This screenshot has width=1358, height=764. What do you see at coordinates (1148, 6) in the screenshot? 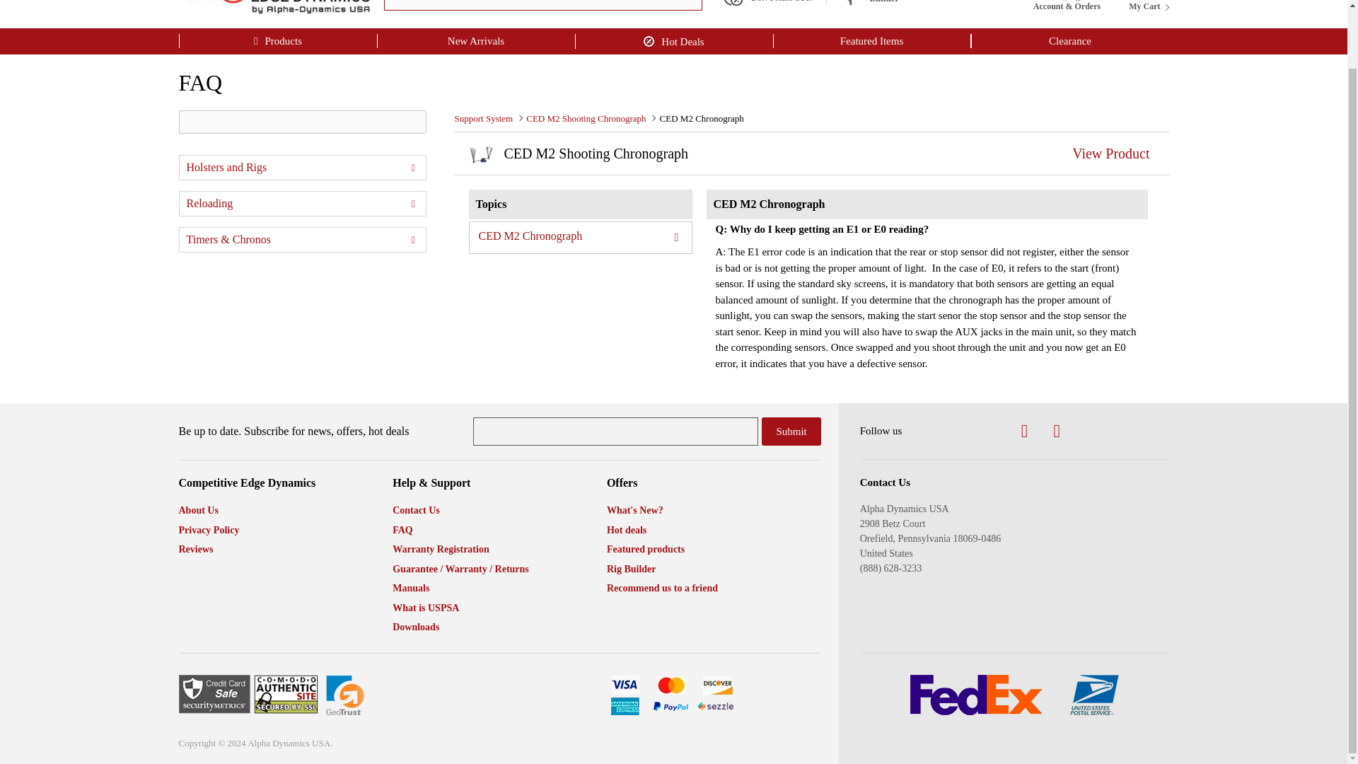
I see `Products` at bounding box center [1148, 6].